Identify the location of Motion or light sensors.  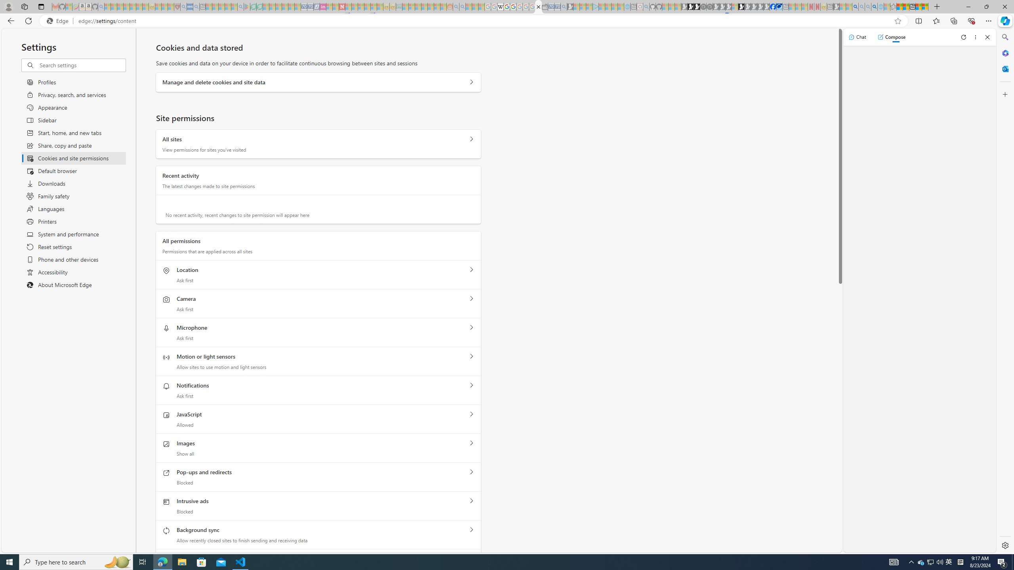
(471, 356).